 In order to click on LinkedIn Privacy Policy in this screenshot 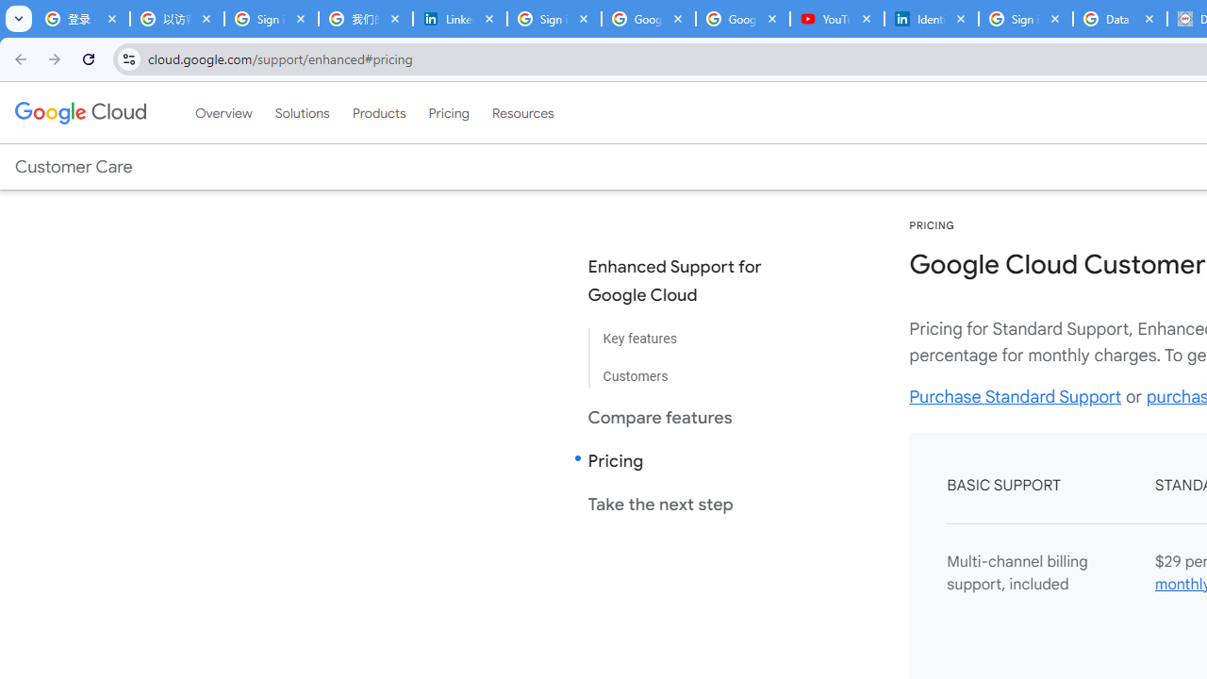, I will do `click(459, 19)`.